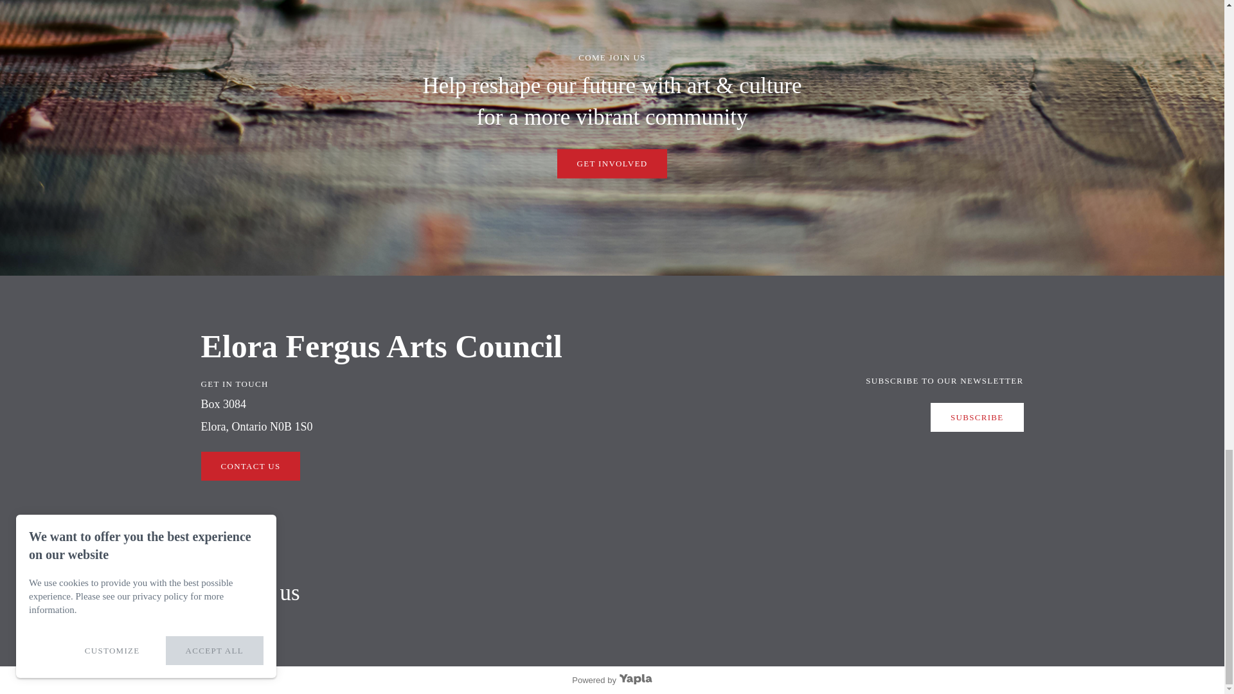 This screenshot has width=1234, height=694. I want to click on SUBSCRIBE, so click(977, 417).